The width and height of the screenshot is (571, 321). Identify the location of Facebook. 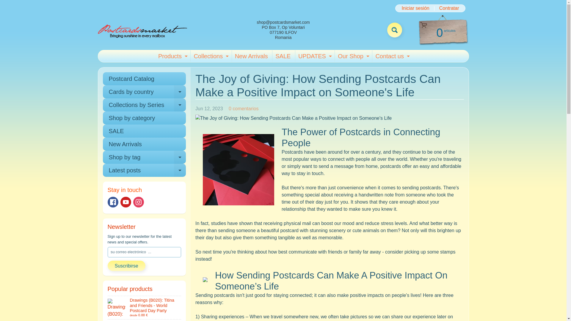
(314, 56).